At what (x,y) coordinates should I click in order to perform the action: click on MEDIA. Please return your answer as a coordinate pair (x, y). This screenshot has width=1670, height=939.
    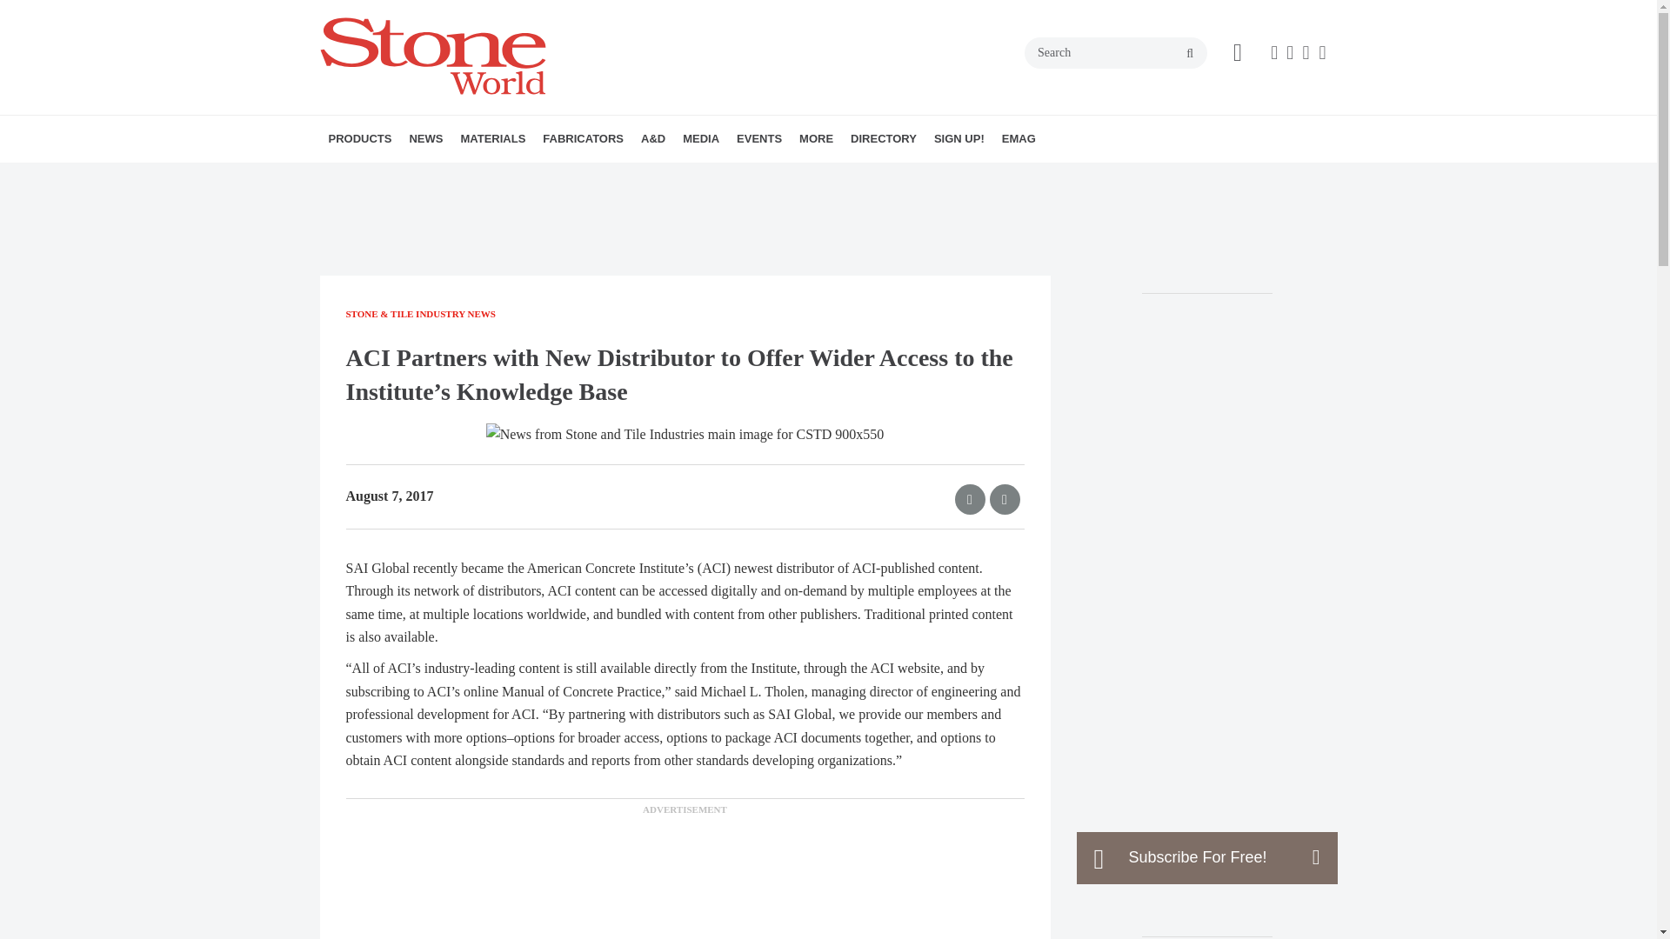
    Looking at the image, I should click on (701, 138).